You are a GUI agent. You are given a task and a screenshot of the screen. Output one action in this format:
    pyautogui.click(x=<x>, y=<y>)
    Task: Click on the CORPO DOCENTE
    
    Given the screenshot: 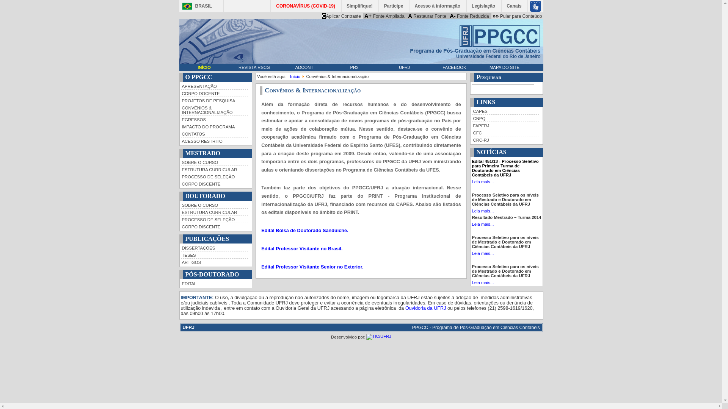 What is the action you would take?
    pyautogui.click(x=214, y=93)
    